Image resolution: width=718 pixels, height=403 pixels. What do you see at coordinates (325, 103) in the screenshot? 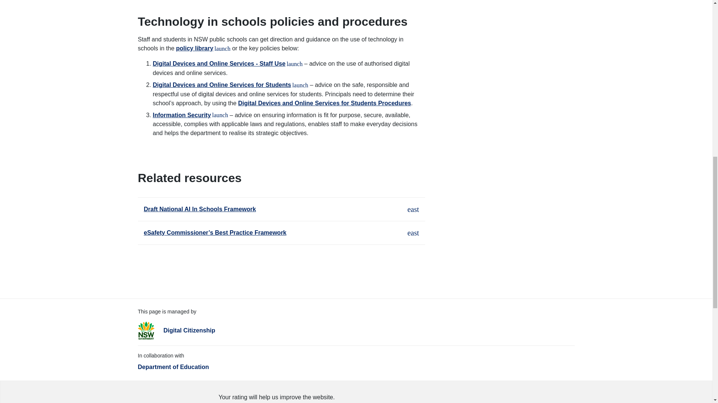
I see `Digital Devices and Online Services for Students Procedures` at bounding box center [325, 103].